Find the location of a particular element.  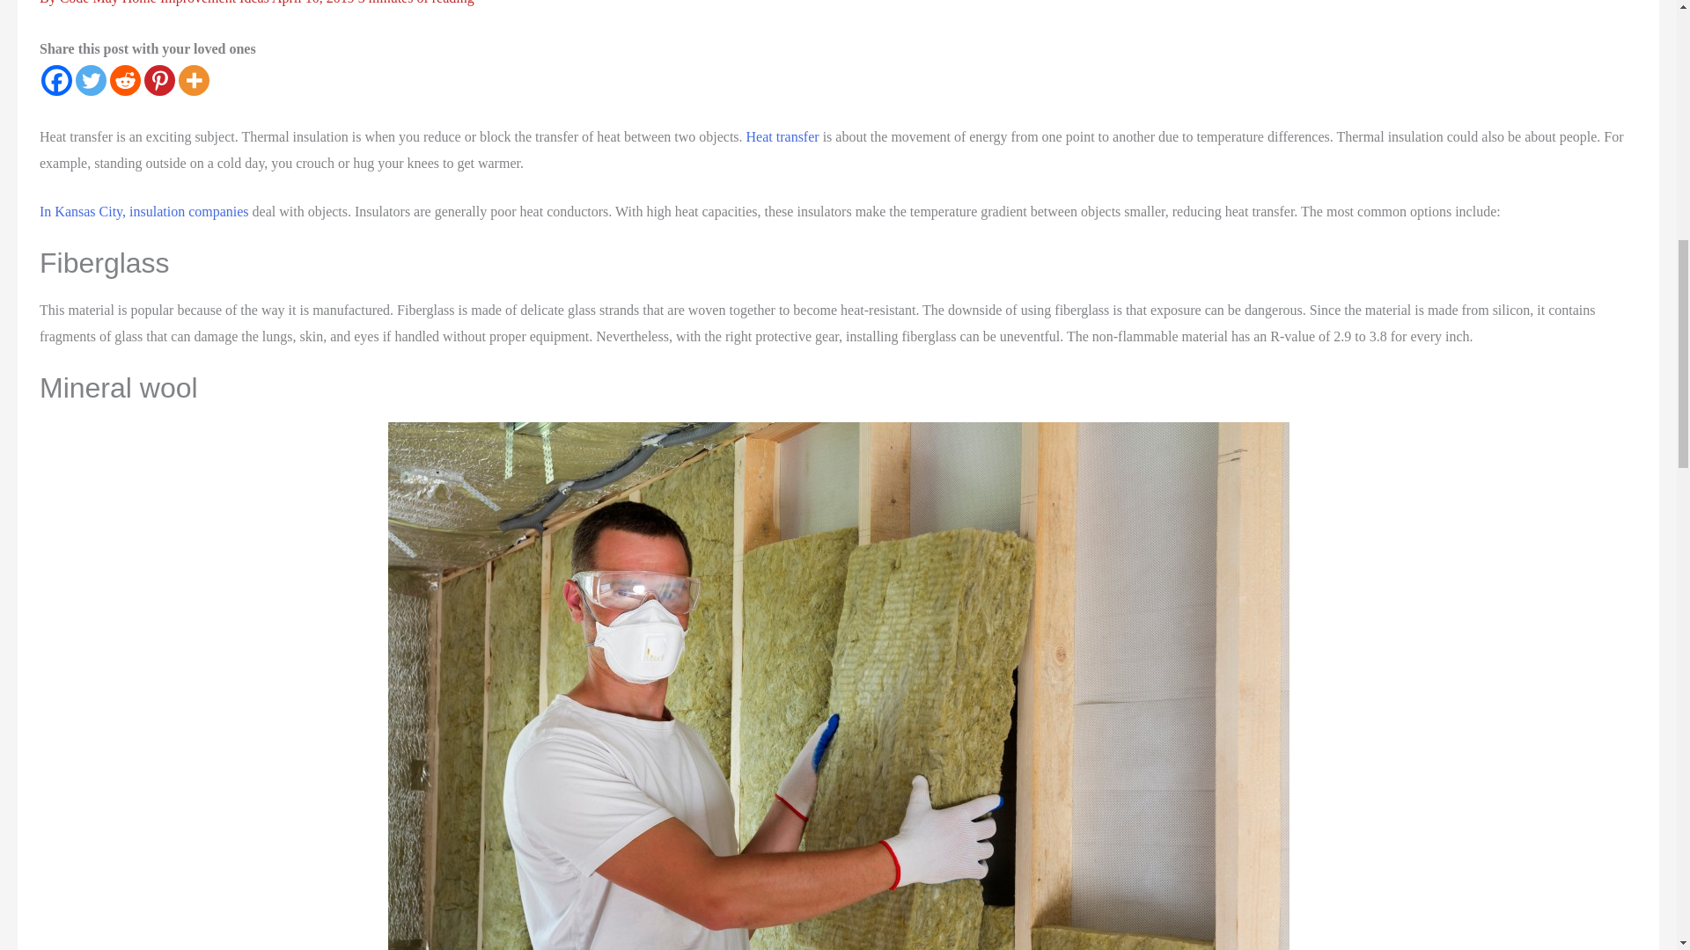

Facebook is located at coordinates (56, 81).